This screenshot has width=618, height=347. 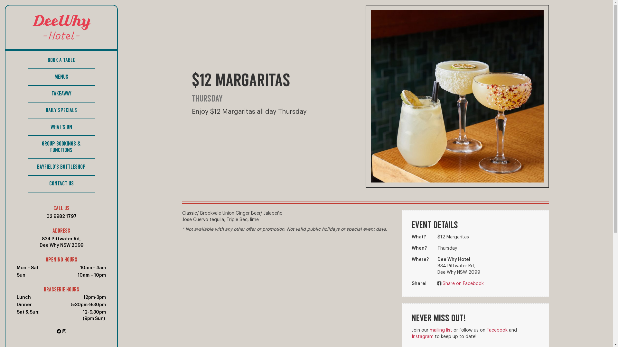 I want to click on 834 Pittwater Rd,
Dee Why NSW 2099, so click(x=61, y=242).